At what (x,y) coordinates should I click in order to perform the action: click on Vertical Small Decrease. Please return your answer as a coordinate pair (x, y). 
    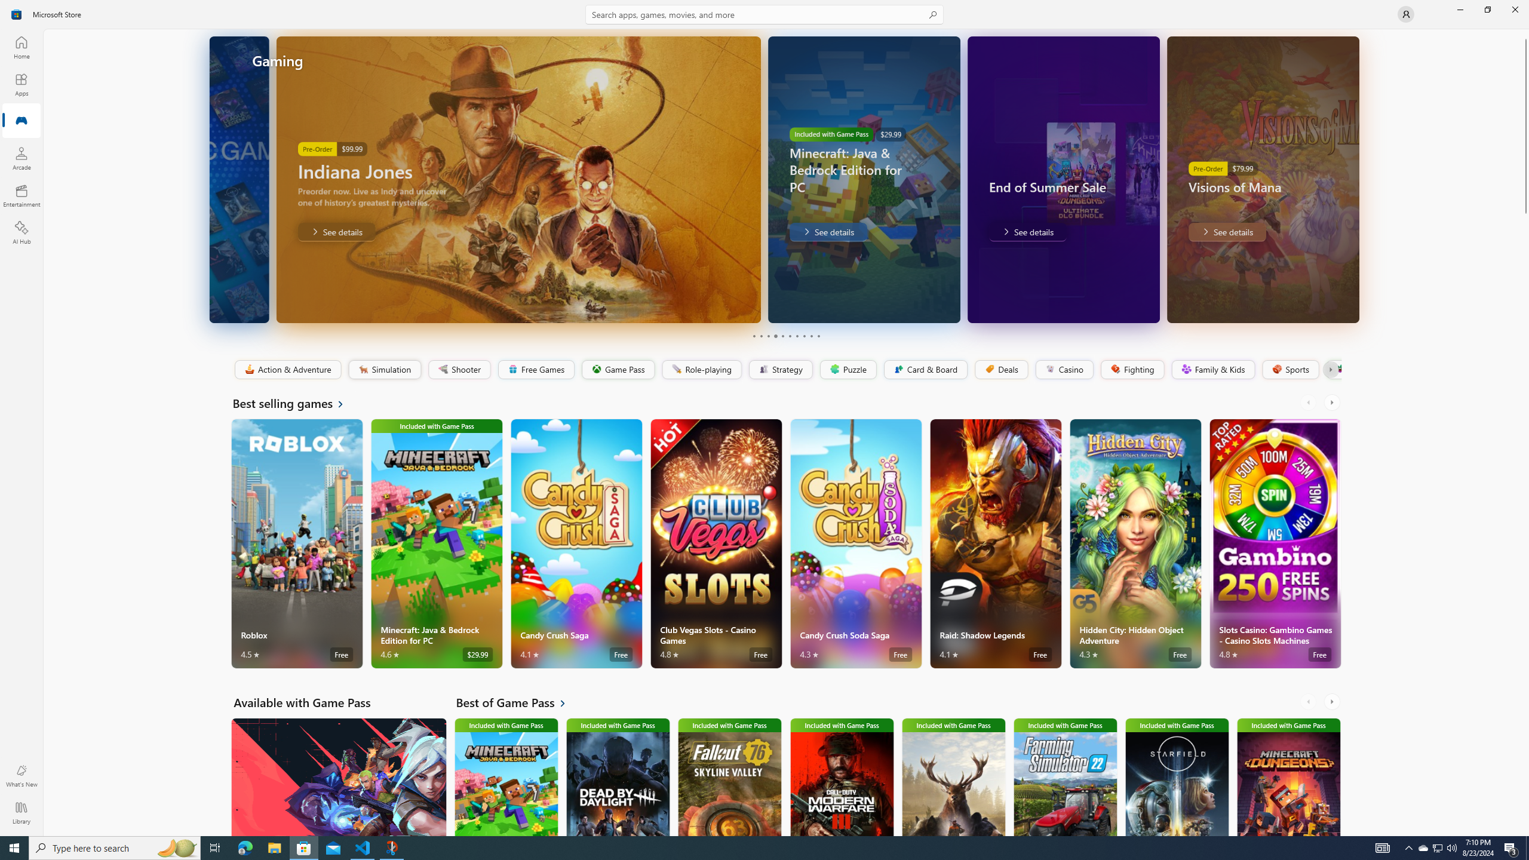
    Looking at the image, I should click on (1525, 33).